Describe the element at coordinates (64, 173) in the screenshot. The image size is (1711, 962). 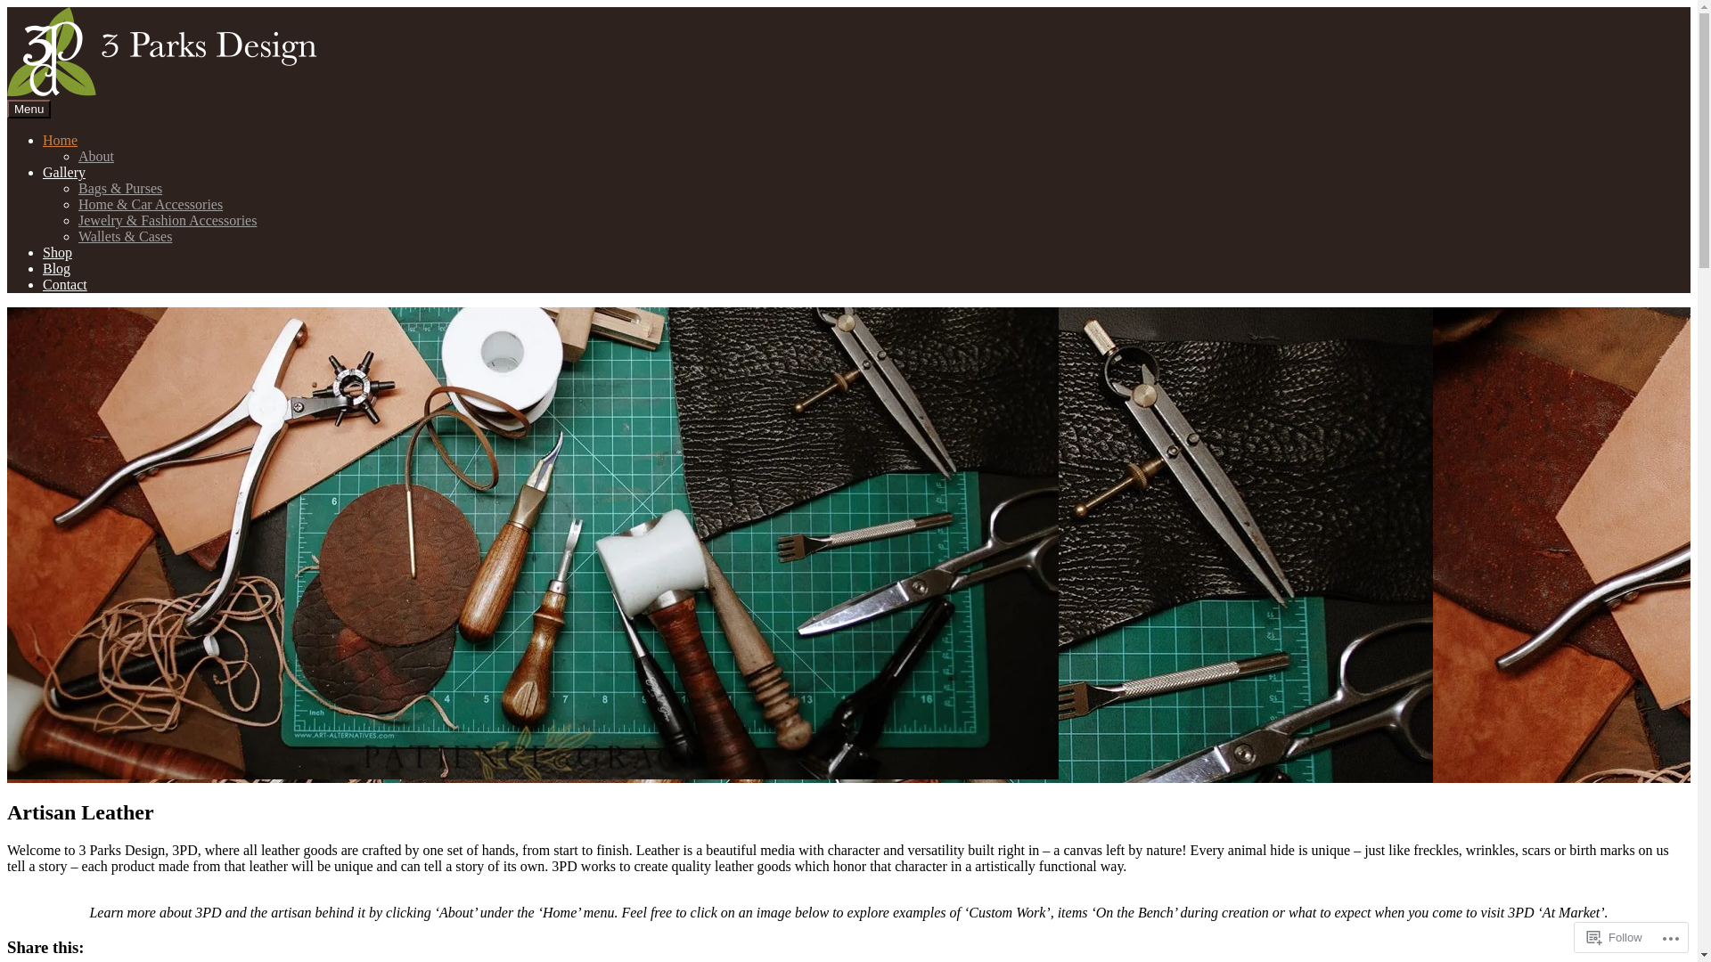
I see `Gallery` at that location.